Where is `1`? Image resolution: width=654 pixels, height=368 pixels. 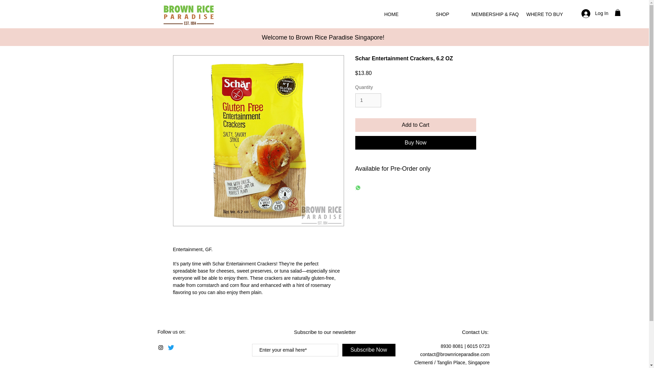 1 is located at coordinates (368, 100).